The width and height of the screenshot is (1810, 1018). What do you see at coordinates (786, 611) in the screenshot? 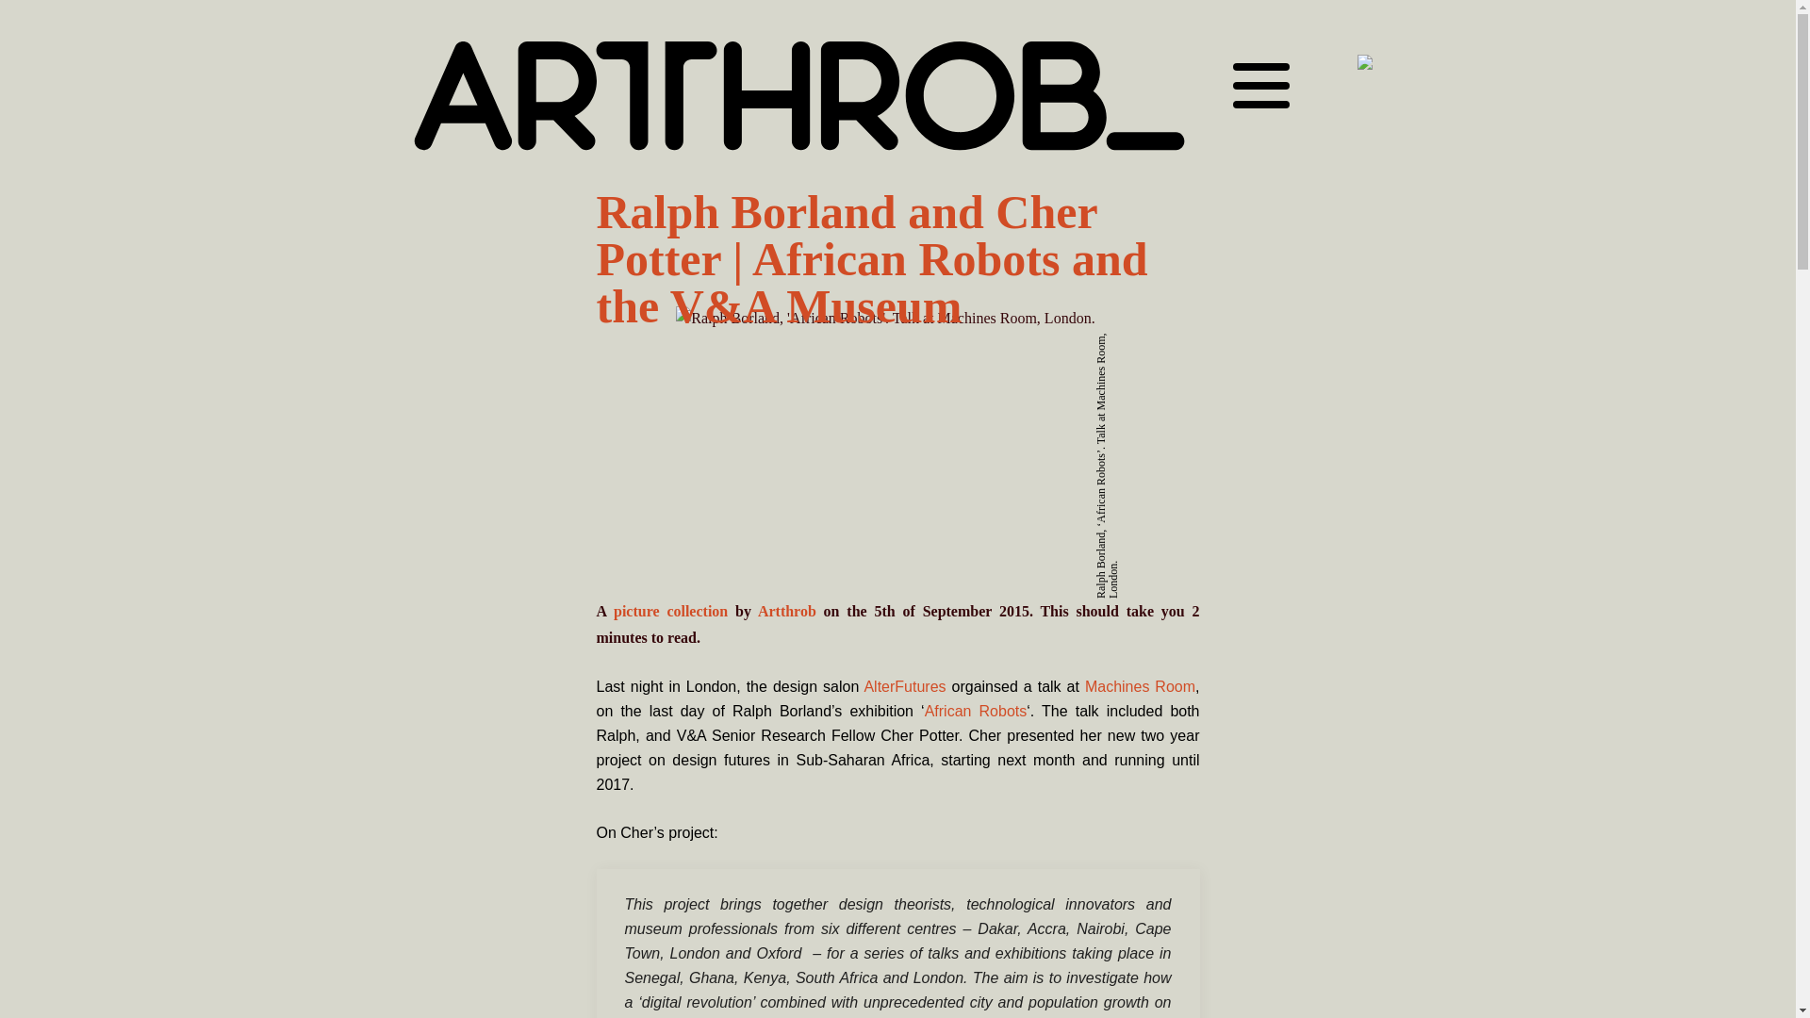
I see `Artthrob` at bounding box center [786, 611].